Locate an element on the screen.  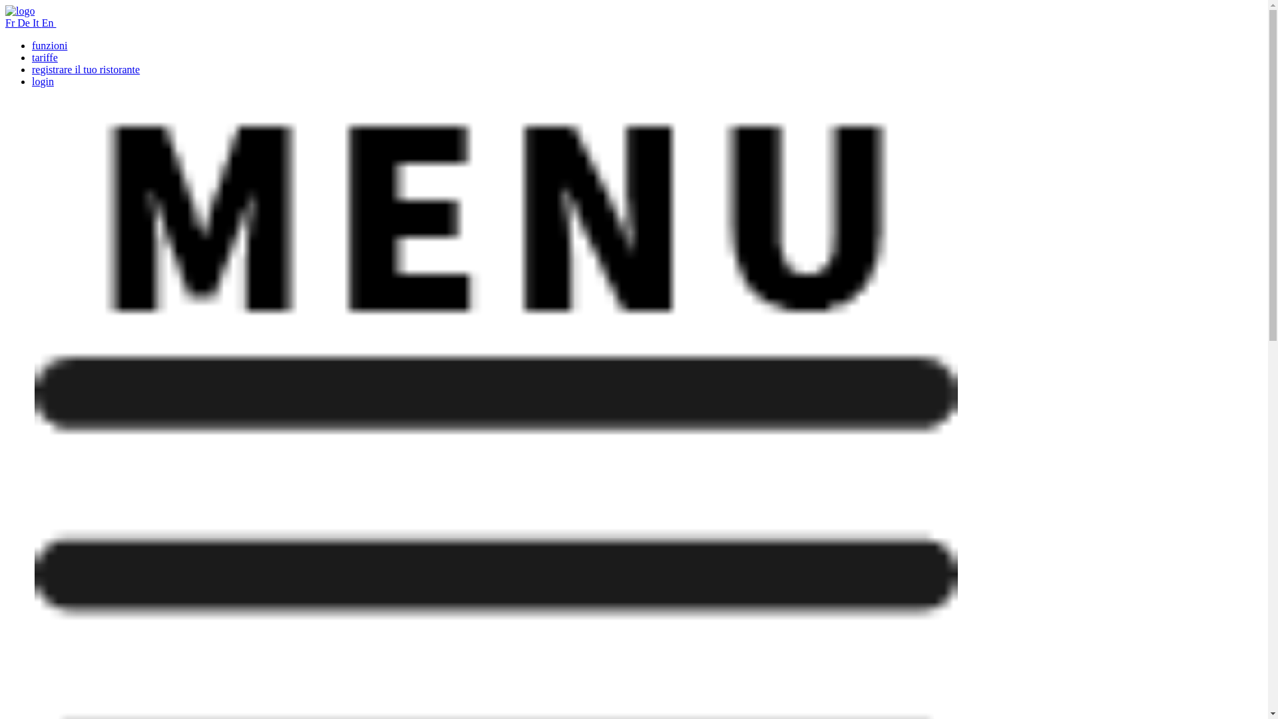
registrare il tuo ristorante is located at coordinates (86, 69).